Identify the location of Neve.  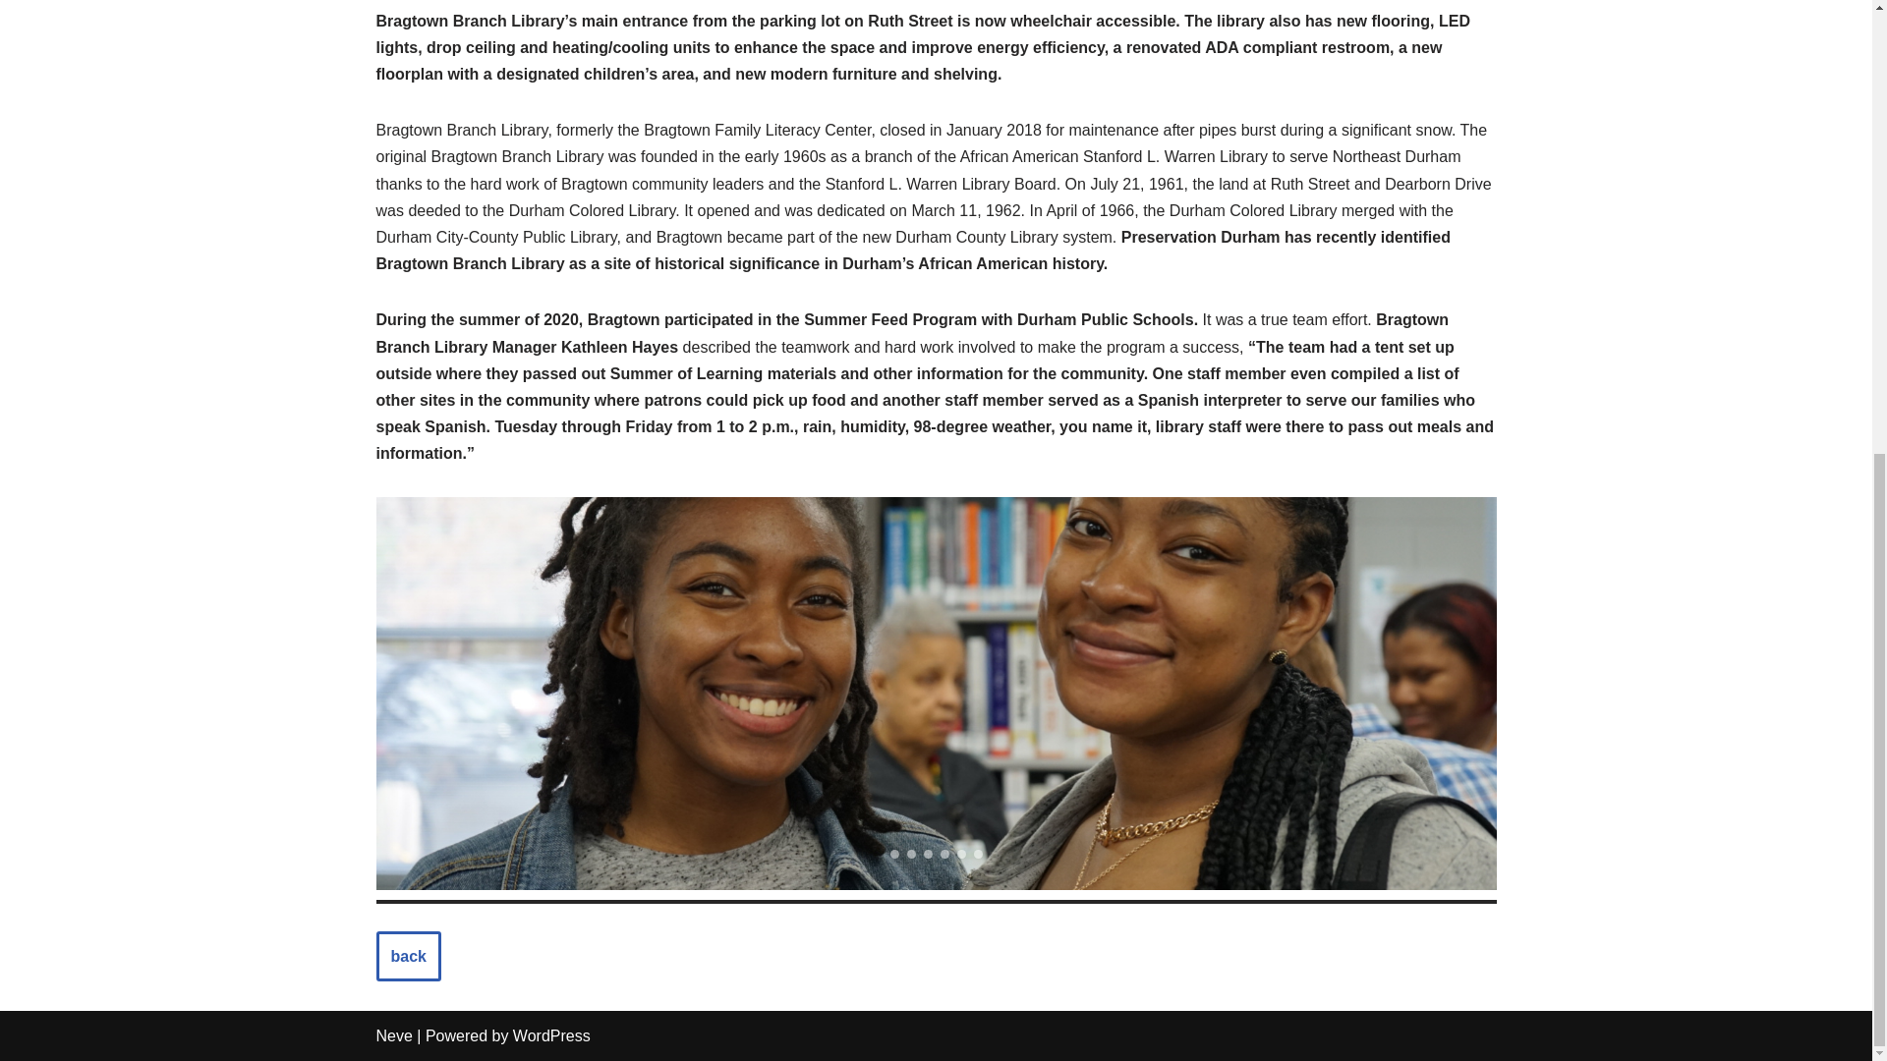
(393, 1035).